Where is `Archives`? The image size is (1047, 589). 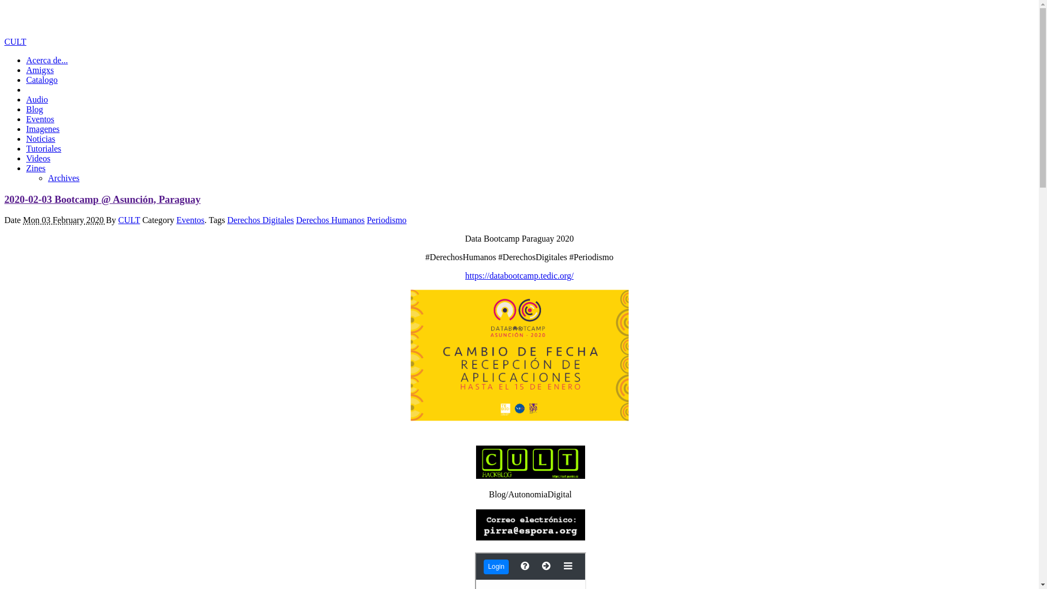
Archives is located at coordinates (64, 178).